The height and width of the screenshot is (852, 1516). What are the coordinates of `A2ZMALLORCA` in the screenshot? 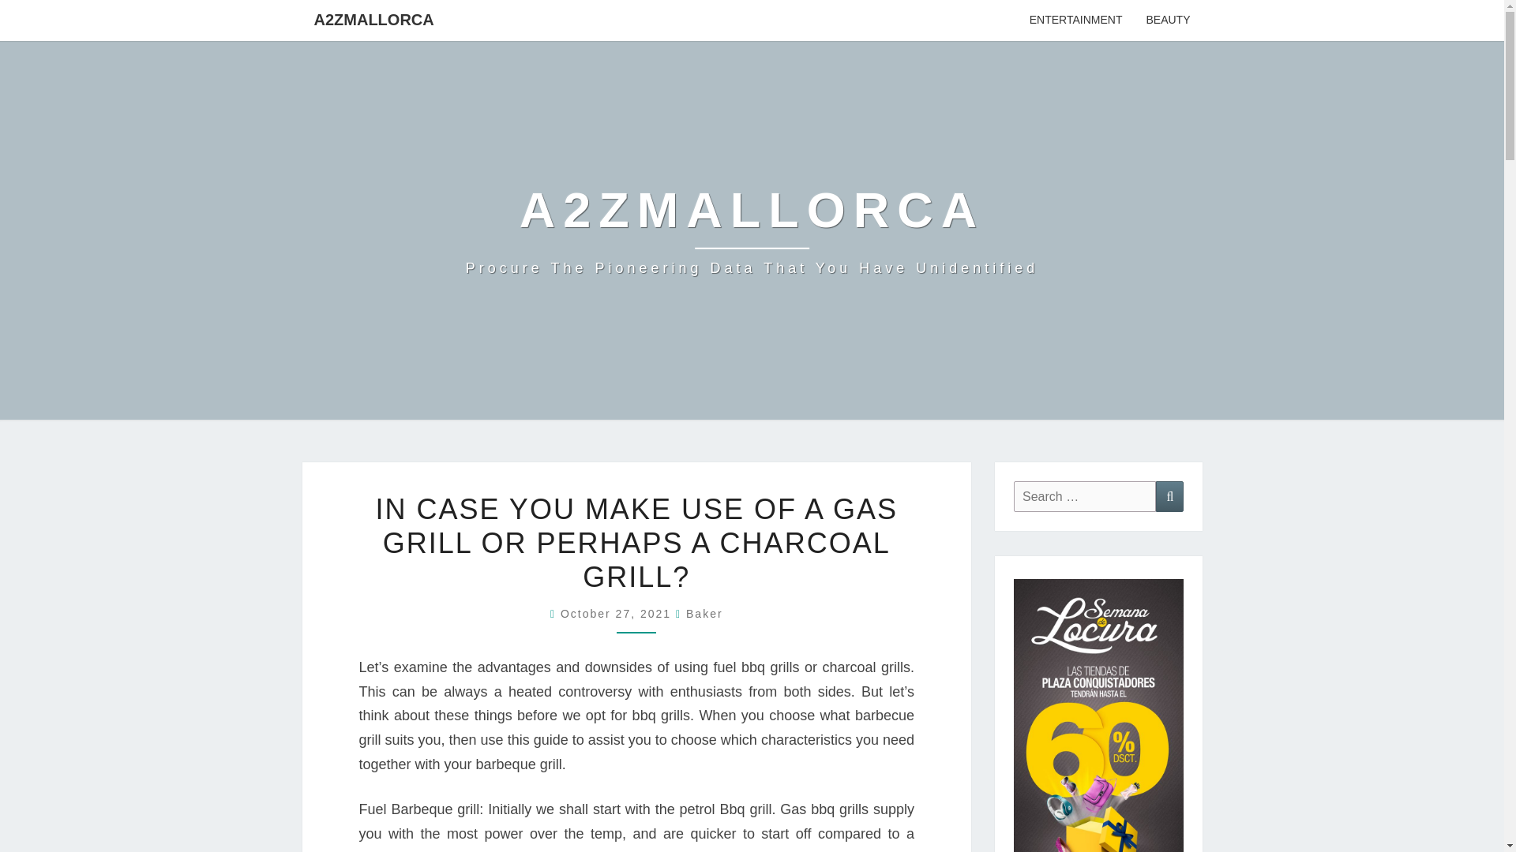 It's located at (373, 19).